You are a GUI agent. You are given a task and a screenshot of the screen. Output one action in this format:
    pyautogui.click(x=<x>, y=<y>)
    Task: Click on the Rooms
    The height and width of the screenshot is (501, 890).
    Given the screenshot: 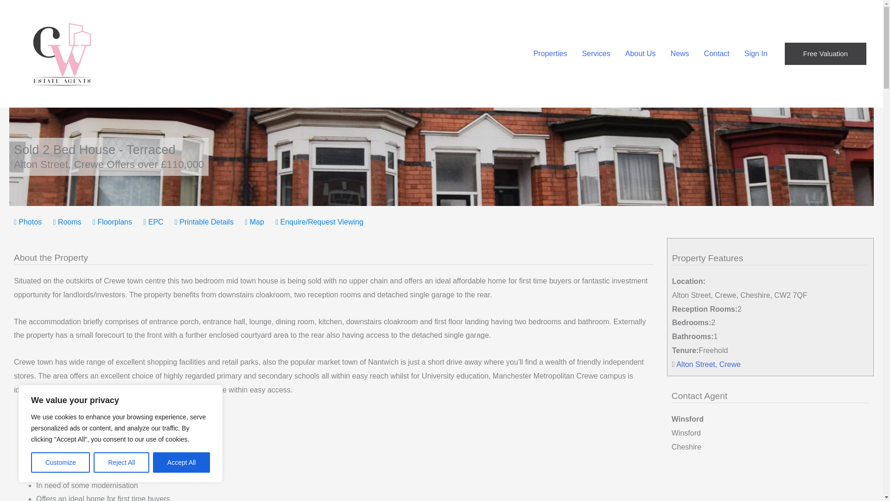 What is the action you would take?
    pyautogui.click(x=68, y=222)
    